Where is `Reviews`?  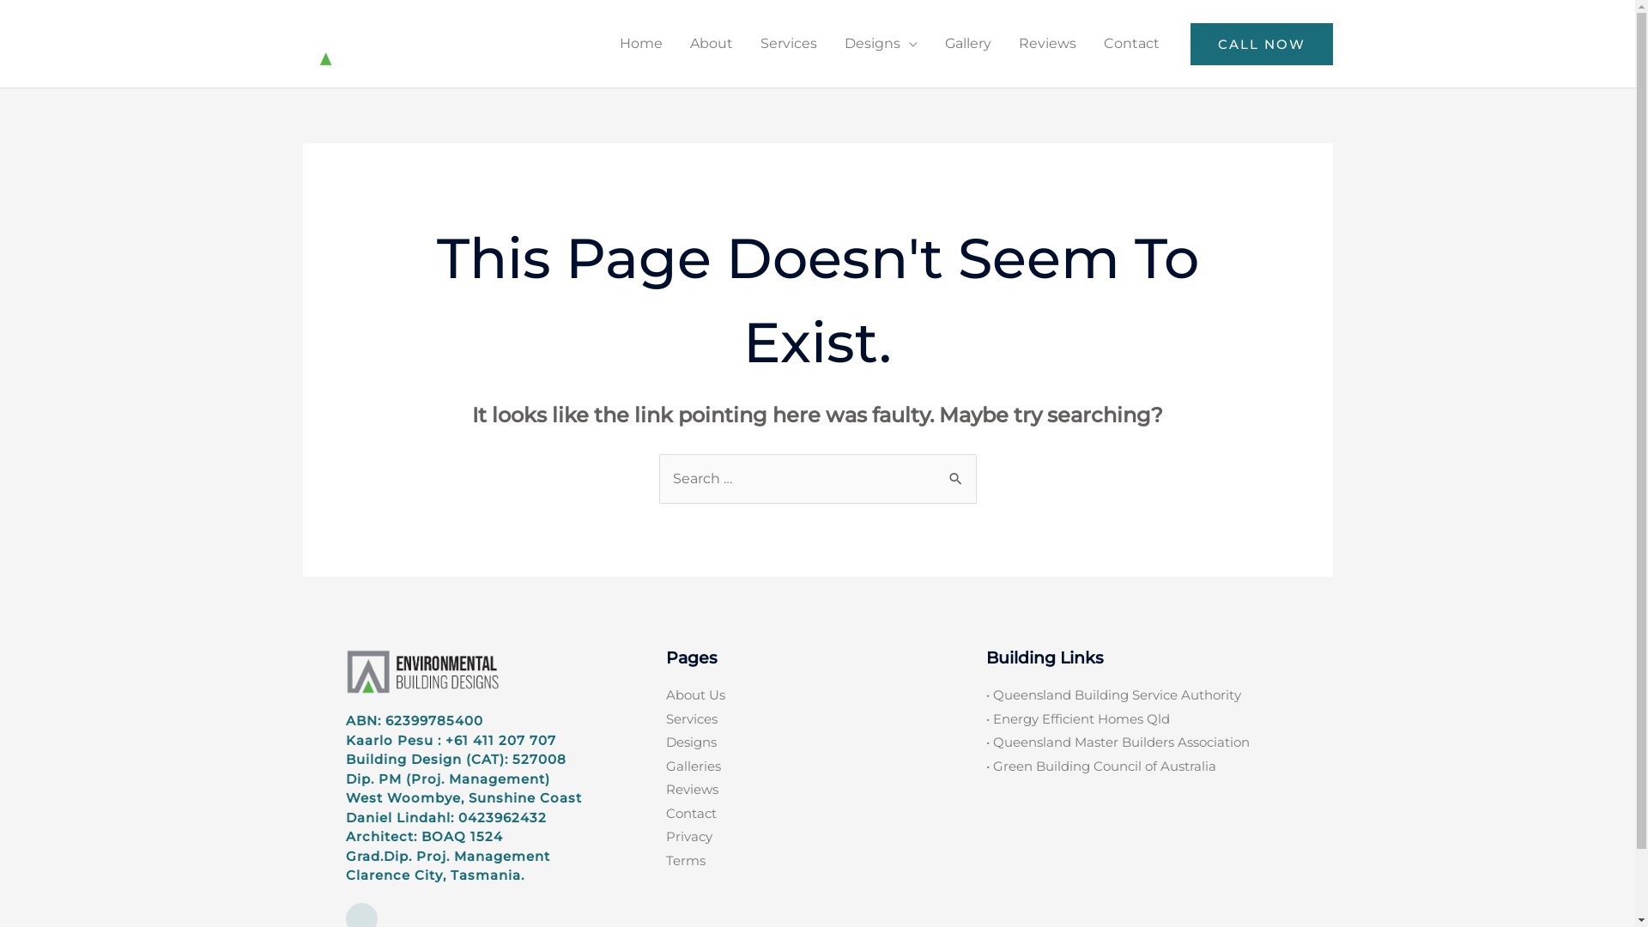 Reviews is located at coordinates (1047, 44).